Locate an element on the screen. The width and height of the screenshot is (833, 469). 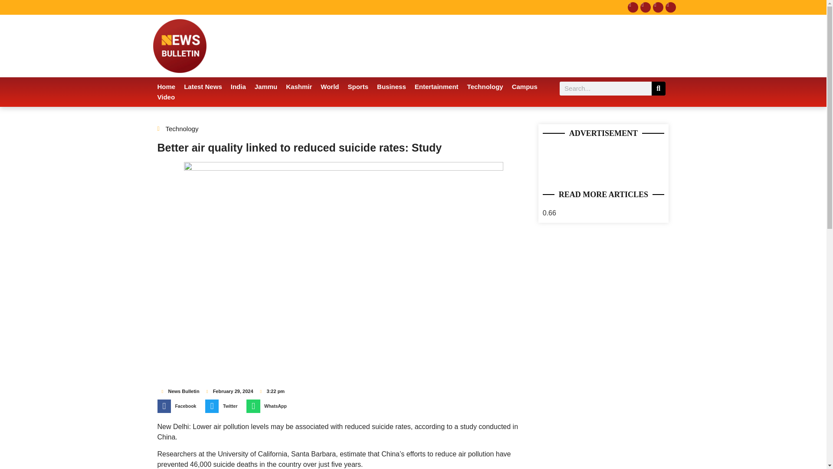
Entertainment is located at coordinates (436, 86).